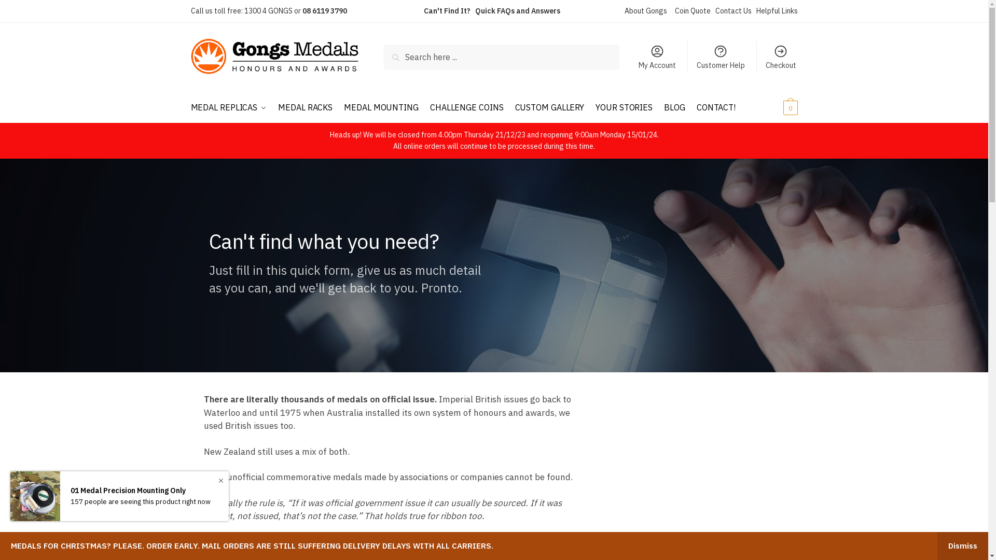 The image size is (996, 560). I want to click on CONTACT!, so click(716, 107).